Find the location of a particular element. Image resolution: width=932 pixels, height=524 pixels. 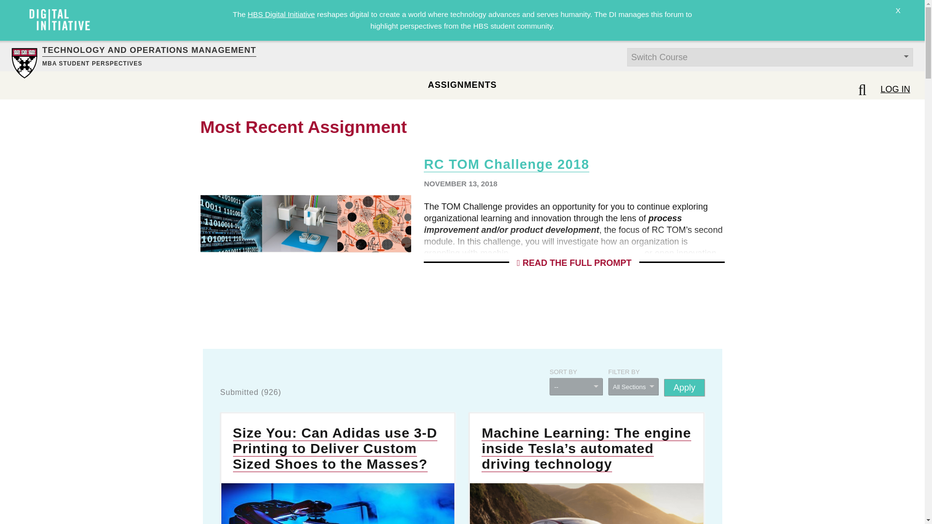

Apply is located at coordinates (684, 387).